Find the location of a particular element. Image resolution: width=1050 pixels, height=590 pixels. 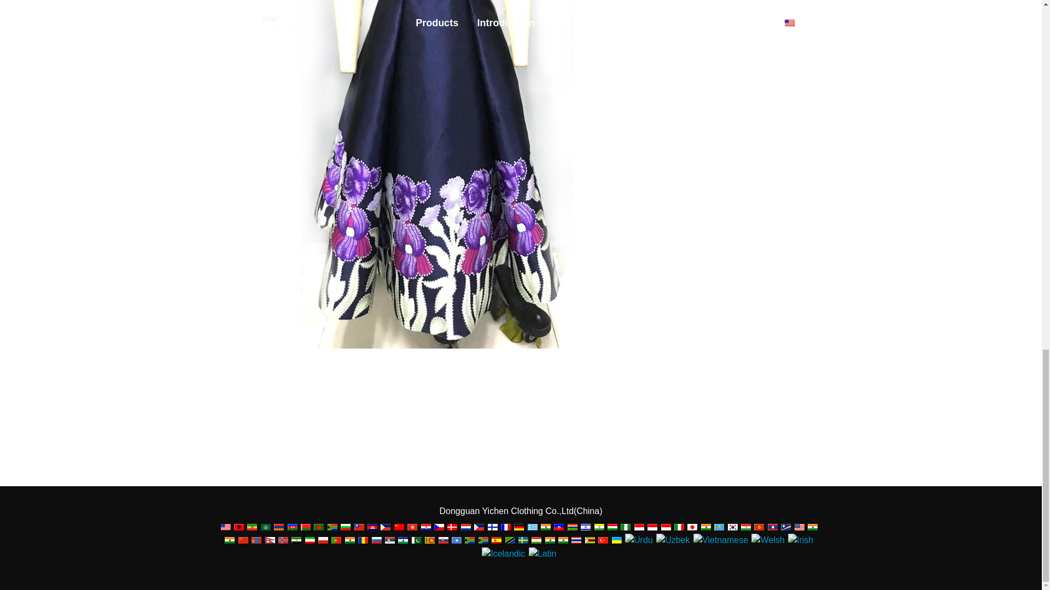

Croatian is located at coordinates (425, 527).